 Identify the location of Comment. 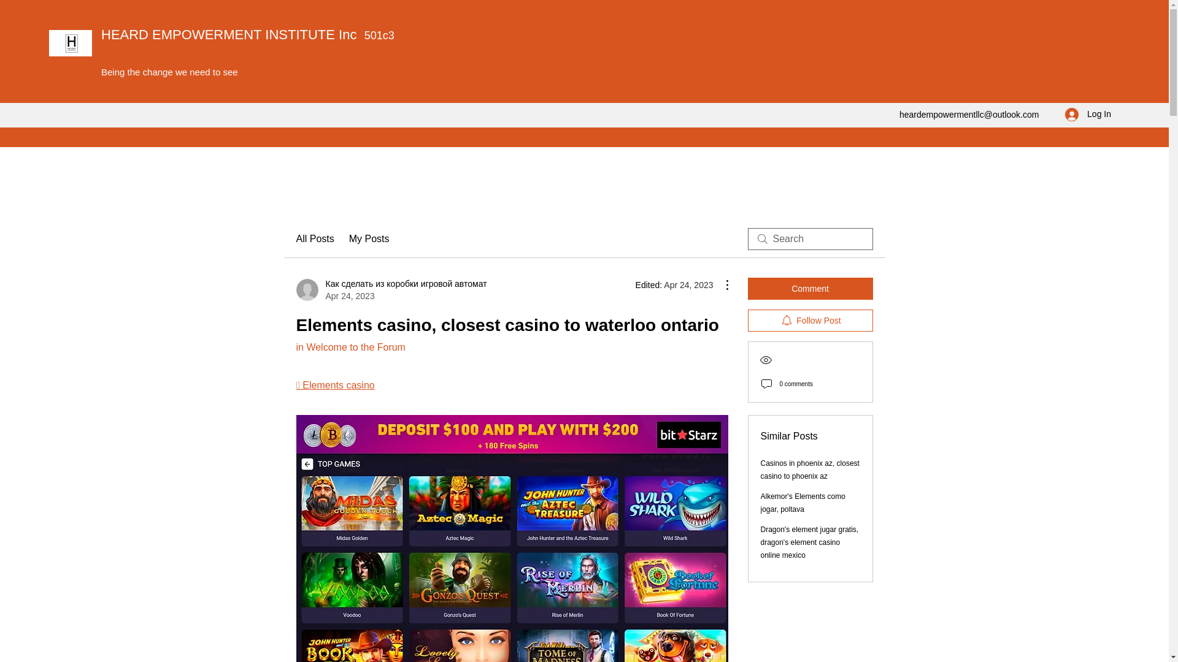
(810, 288).